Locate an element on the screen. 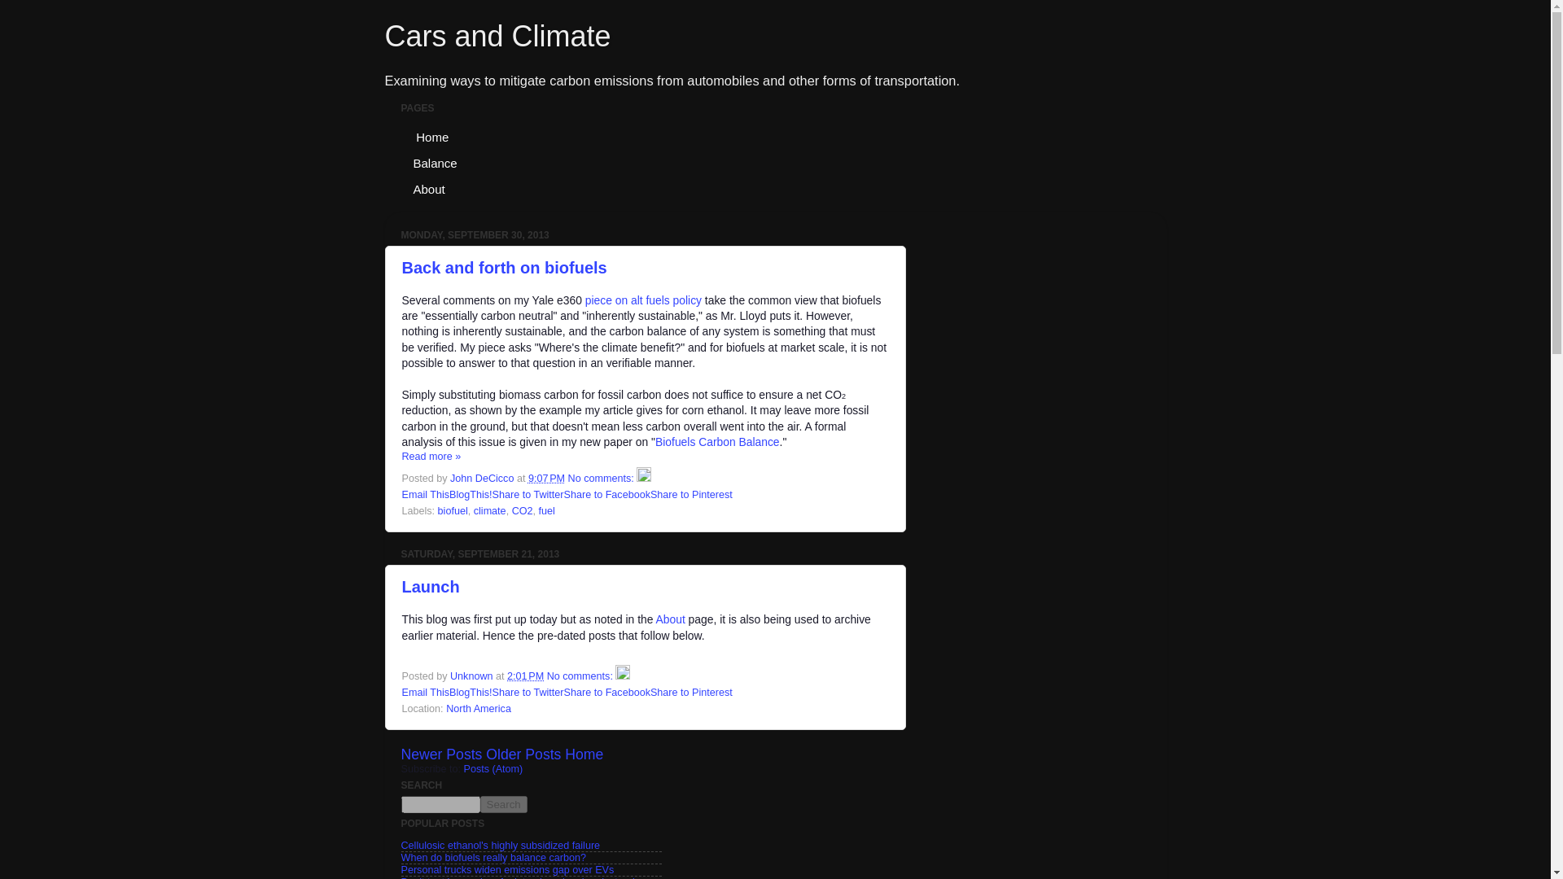 This screenshot has width=1563, height=879. piece on alt fuels policy is located at coordinates (643, 300).